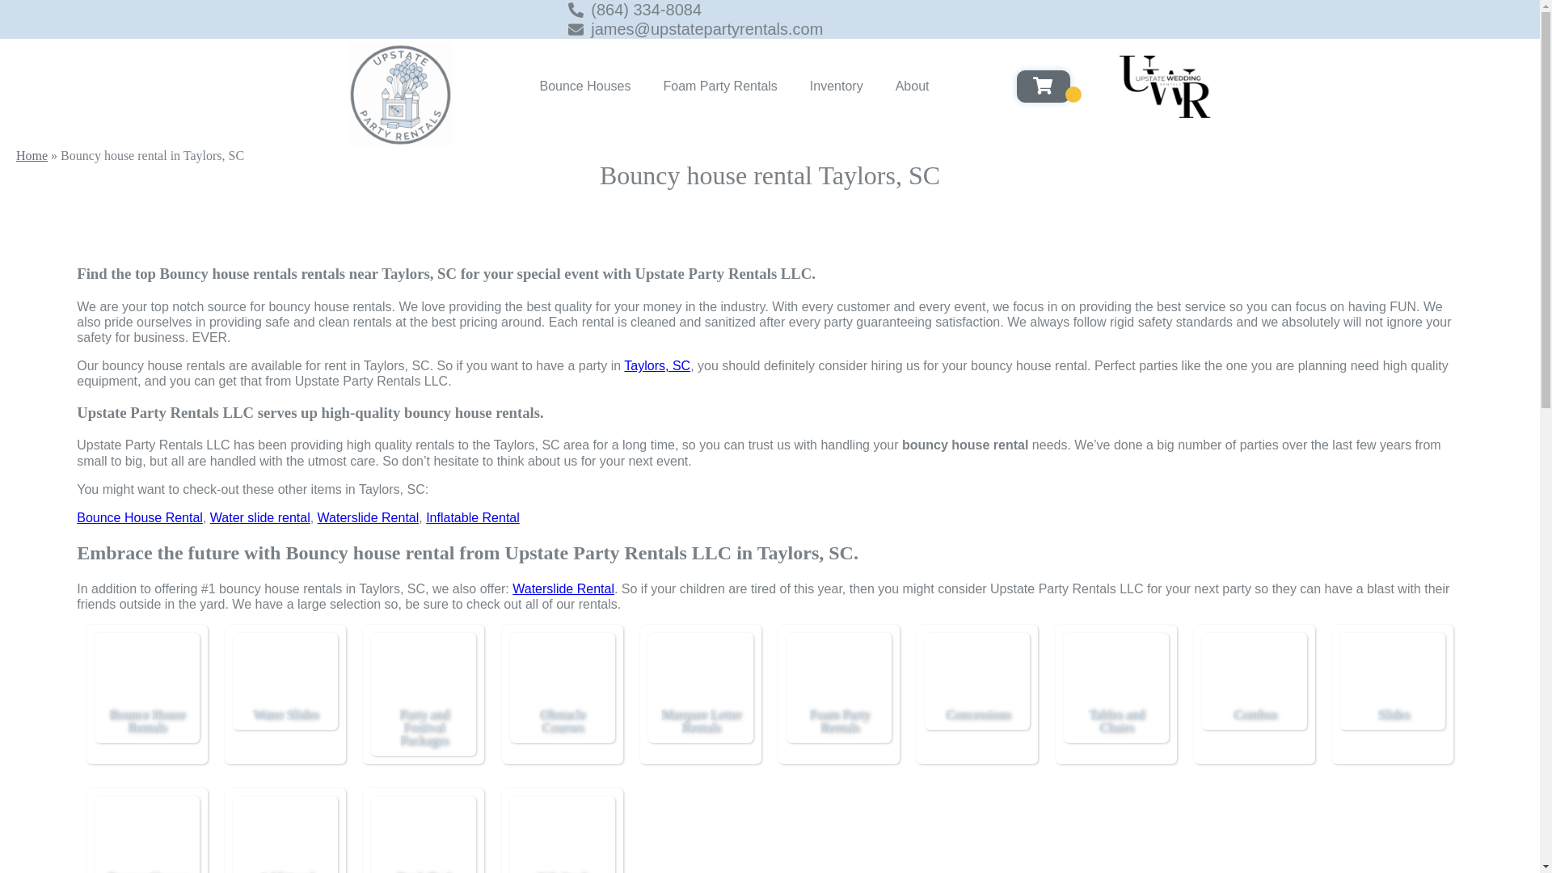 The width and height of the screenshot is (1552, 873). What do you see at coordinates (563, 588) in the screenshot?
I see `Waterslide Rental` at bounding box center [563, 588].